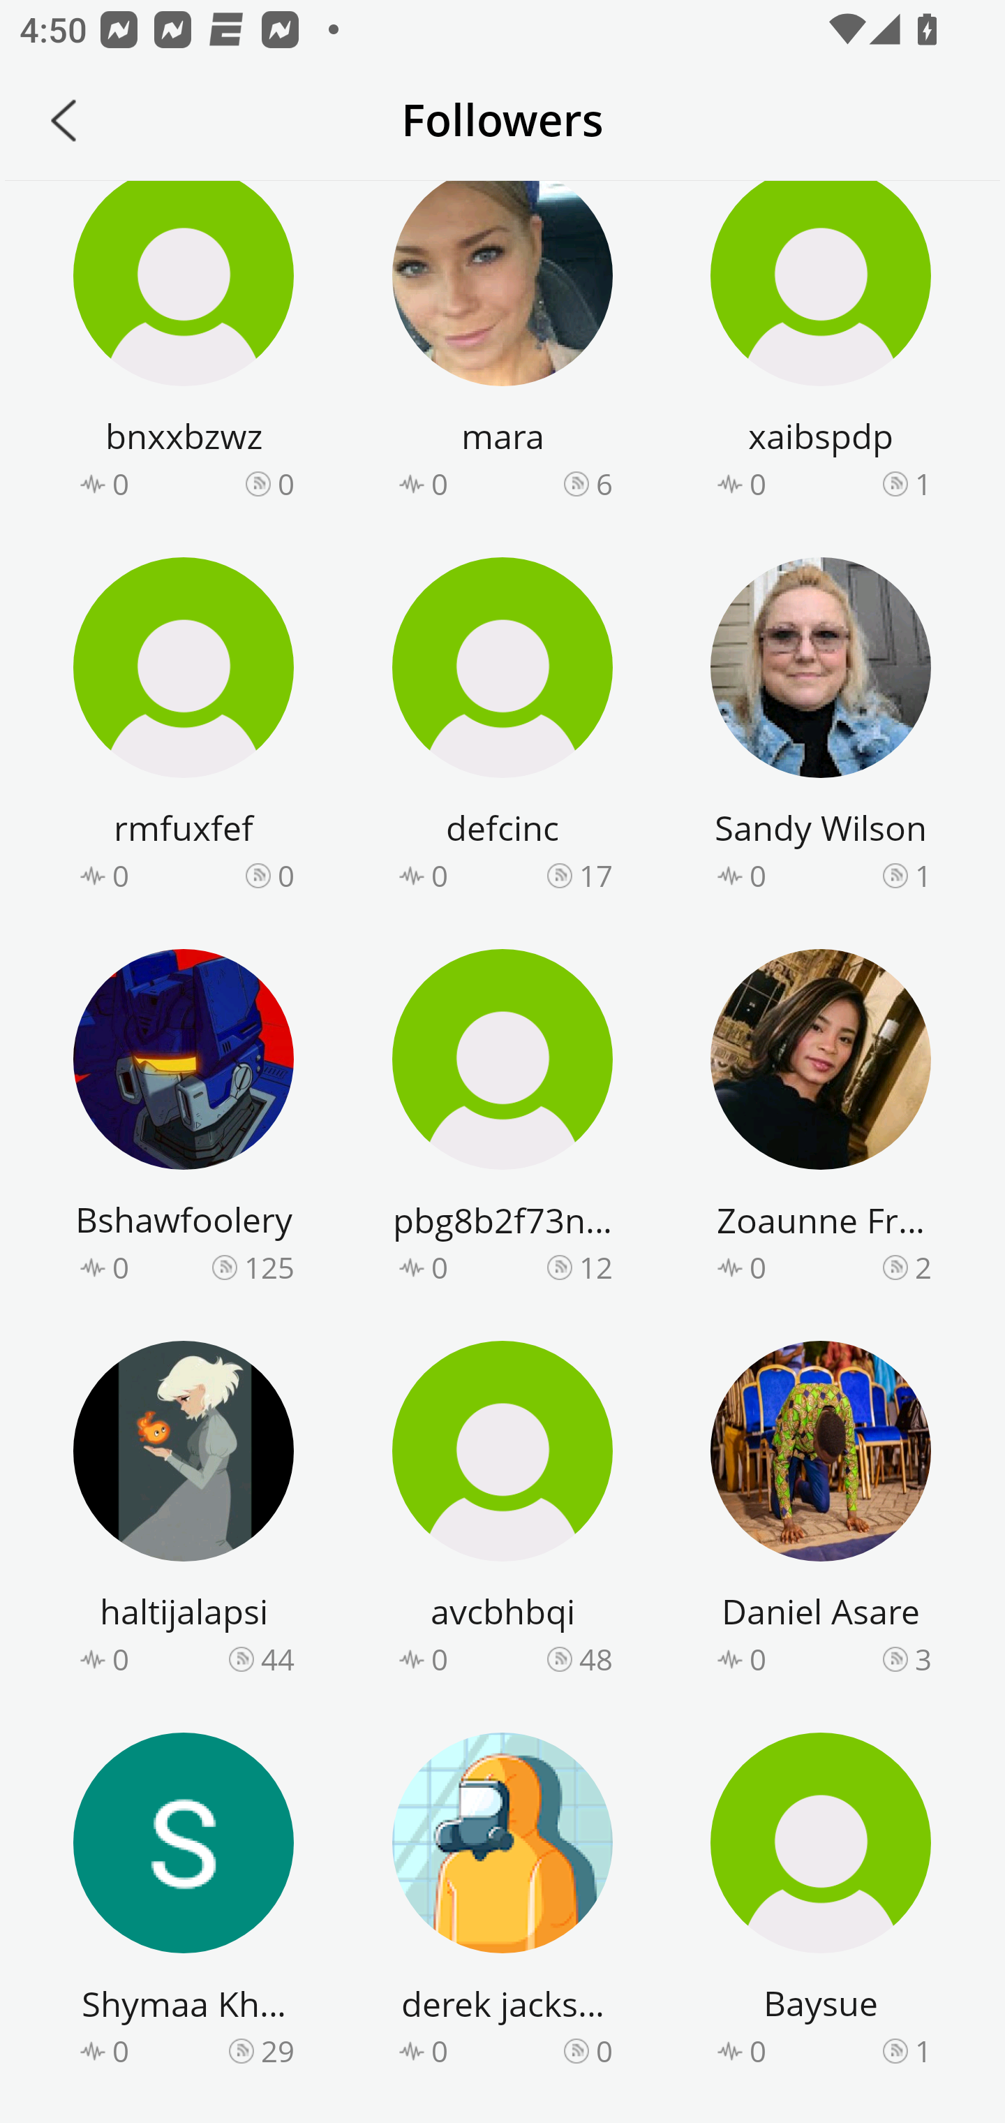  Describe the element at coordinates (821, 1904) in the screenshot. I see `Baysue 0 1` at that location.